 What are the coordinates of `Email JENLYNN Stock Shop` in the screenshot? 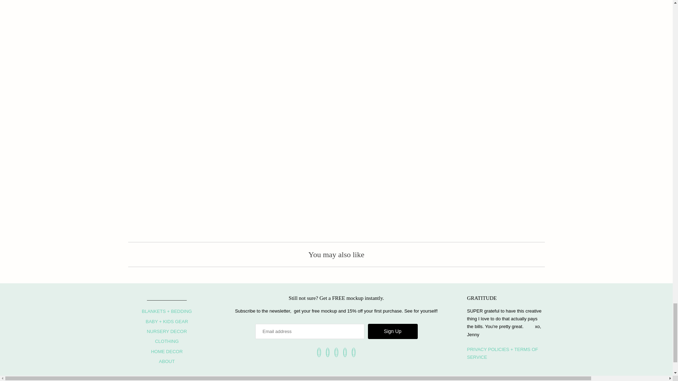 It's located at (353, 352).